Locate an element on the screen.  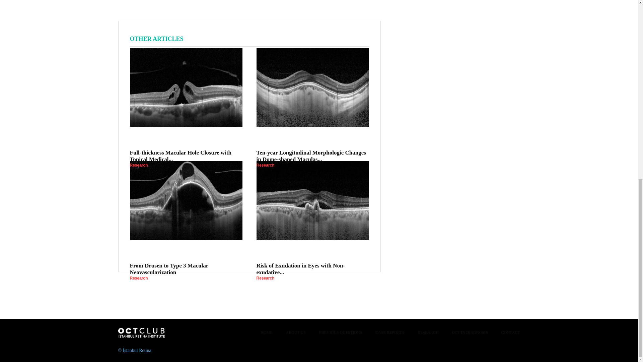
Research is located at coordinates (139, 165).